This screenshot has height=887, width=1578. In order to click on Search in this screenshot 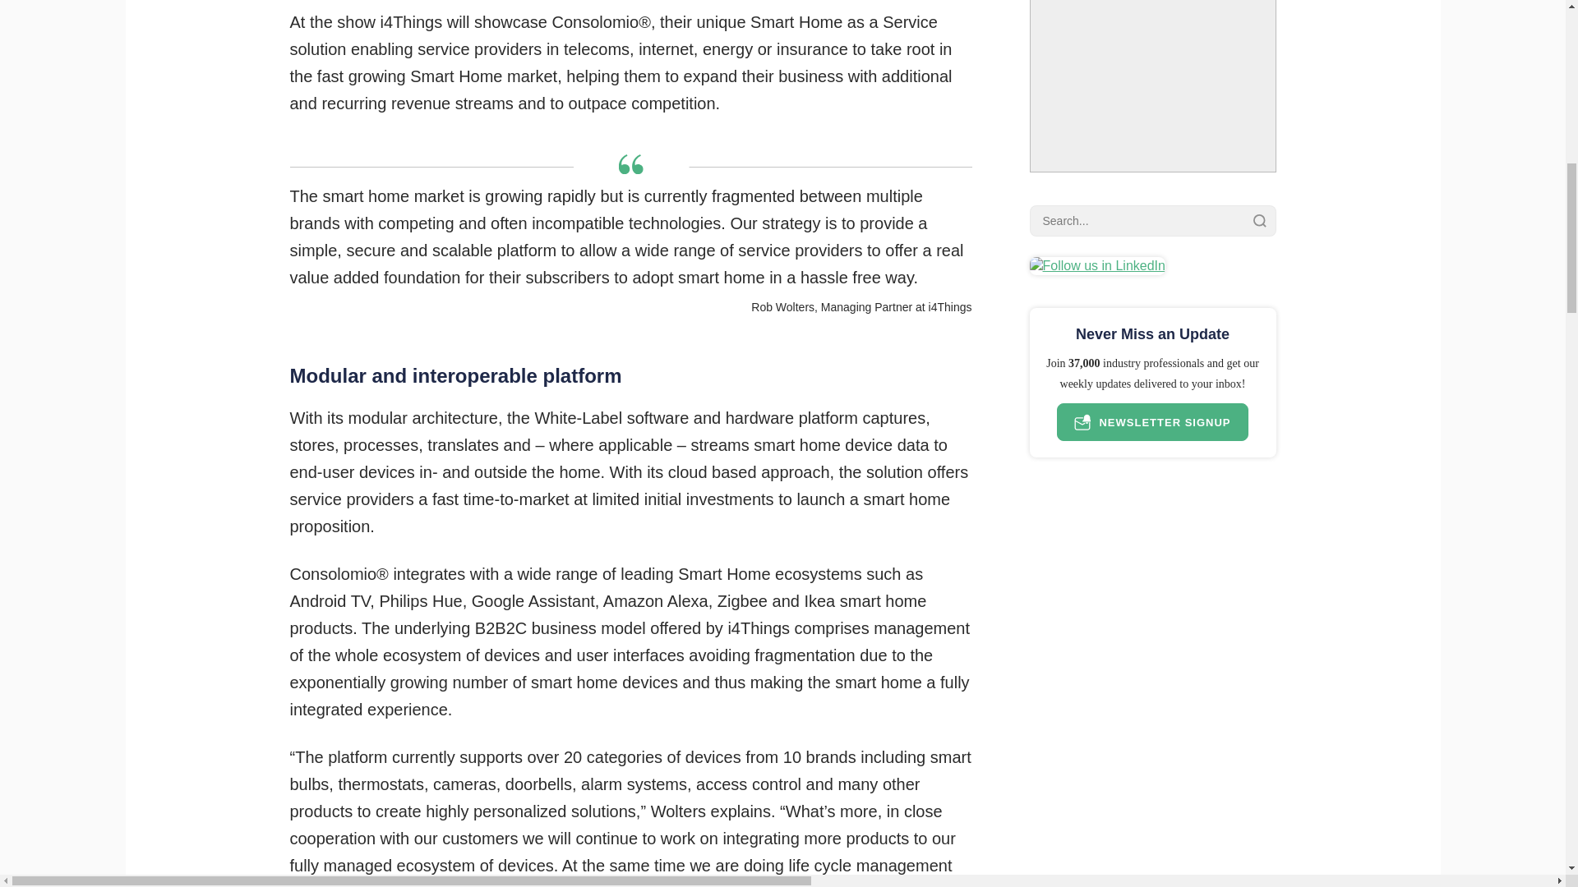, I will do `click(1259, 220)`.